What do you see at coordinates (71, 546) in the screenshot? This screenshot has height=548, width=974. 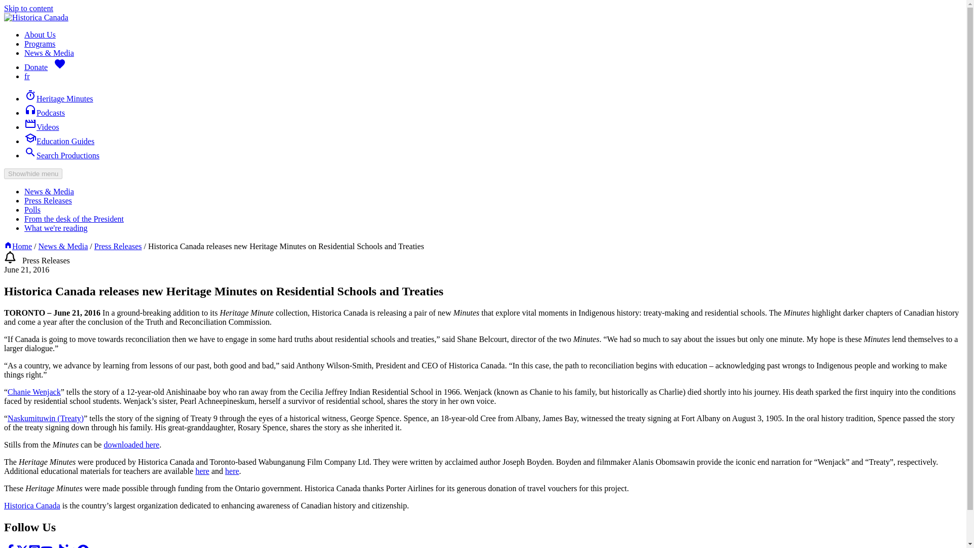 I see `LinkedIn` at bounding box center [71, 546].